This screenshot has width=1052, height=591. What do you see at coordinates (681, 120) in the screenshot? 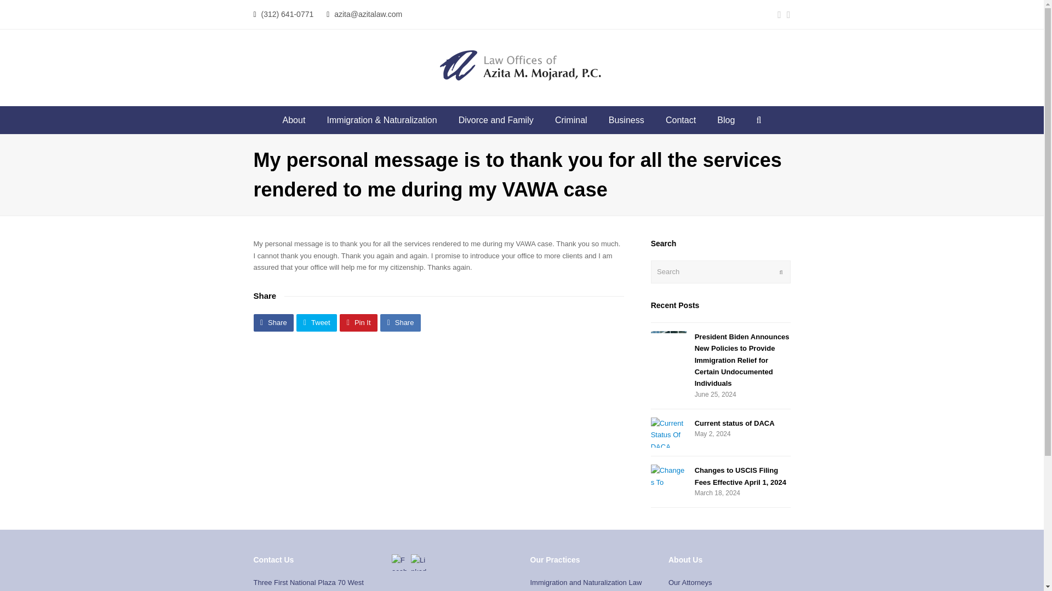
I see `Contact` at bounding box center [681, 120].